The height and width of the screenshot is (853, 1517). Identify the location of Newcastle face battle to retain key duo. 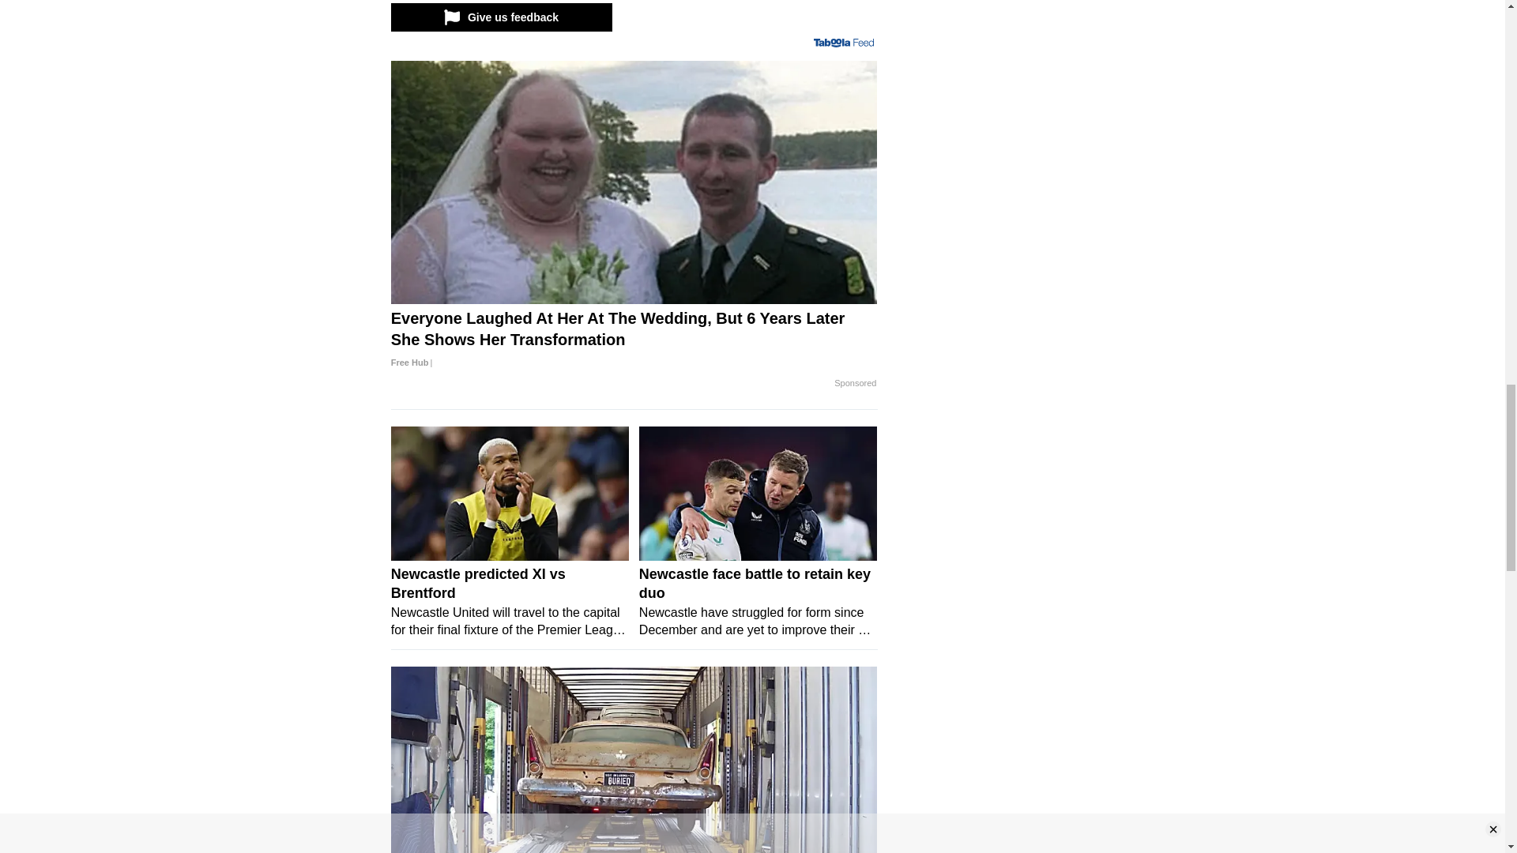
(758, 601).